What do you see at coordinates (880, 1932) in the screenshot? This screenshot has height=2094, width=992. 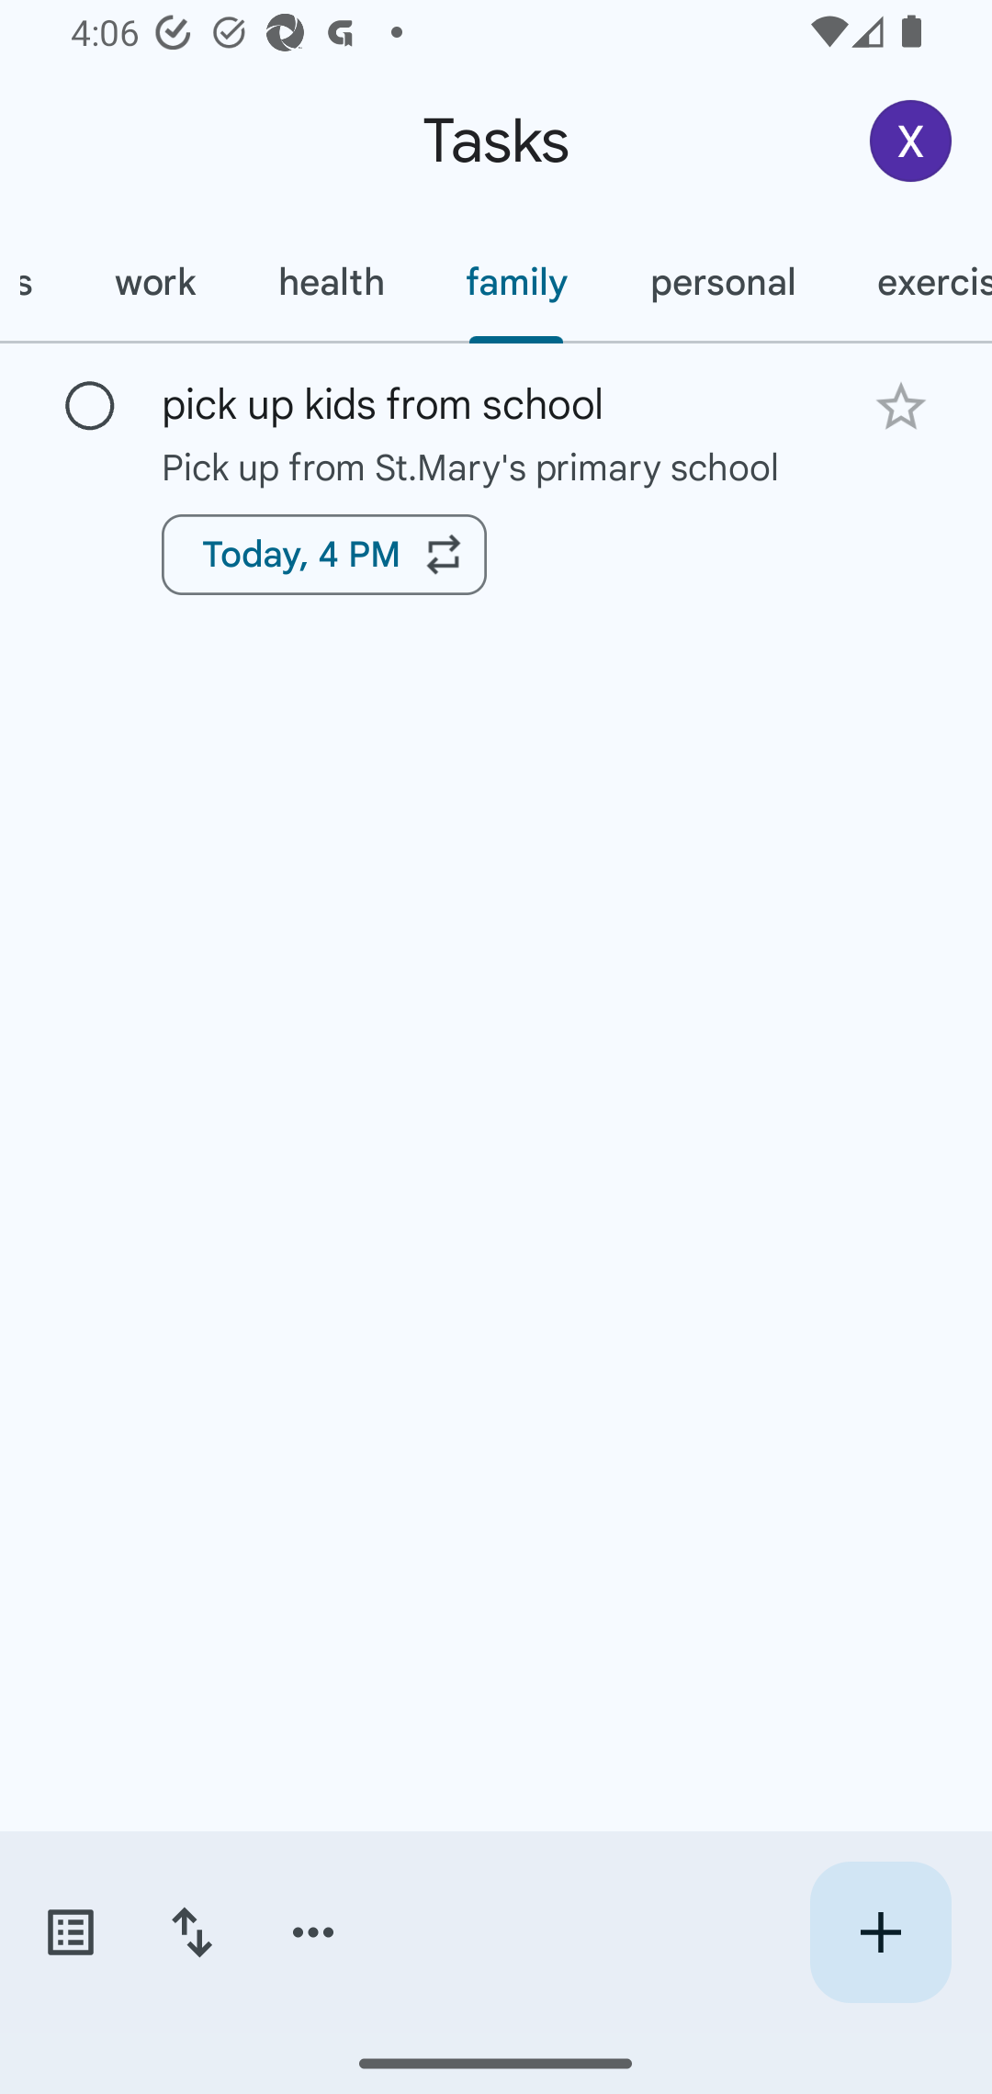 I see `Create new task` at bounding box center [880, 1932].